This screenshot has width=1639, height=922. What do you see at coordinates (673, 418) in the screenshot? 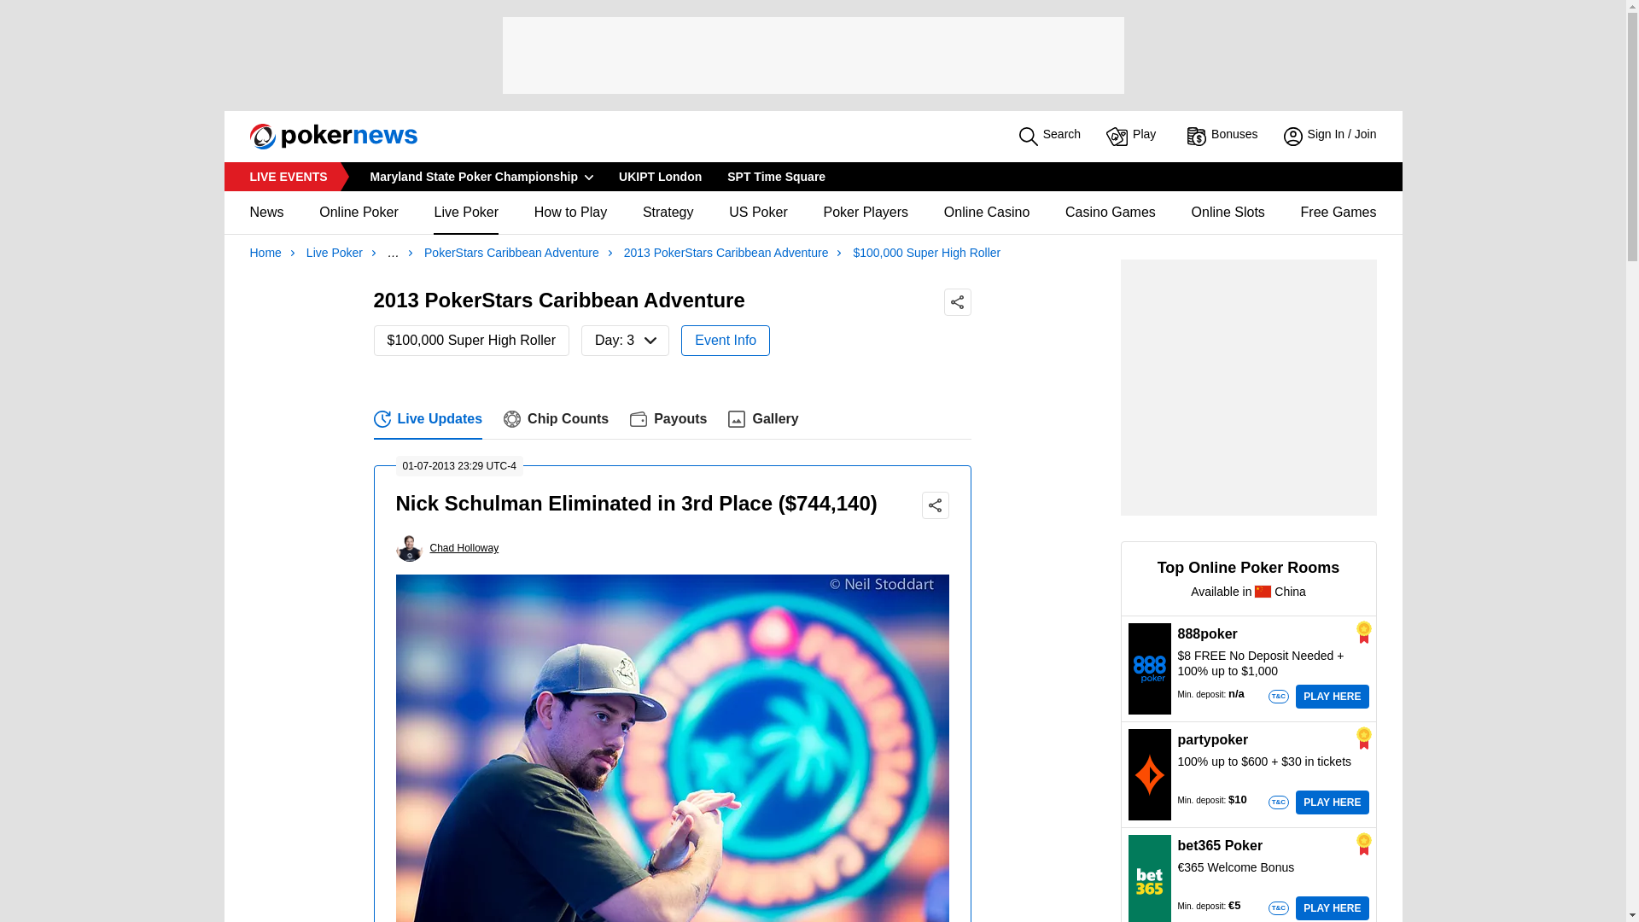
I see `SPT Time Square` at bounding box center [673, 418].